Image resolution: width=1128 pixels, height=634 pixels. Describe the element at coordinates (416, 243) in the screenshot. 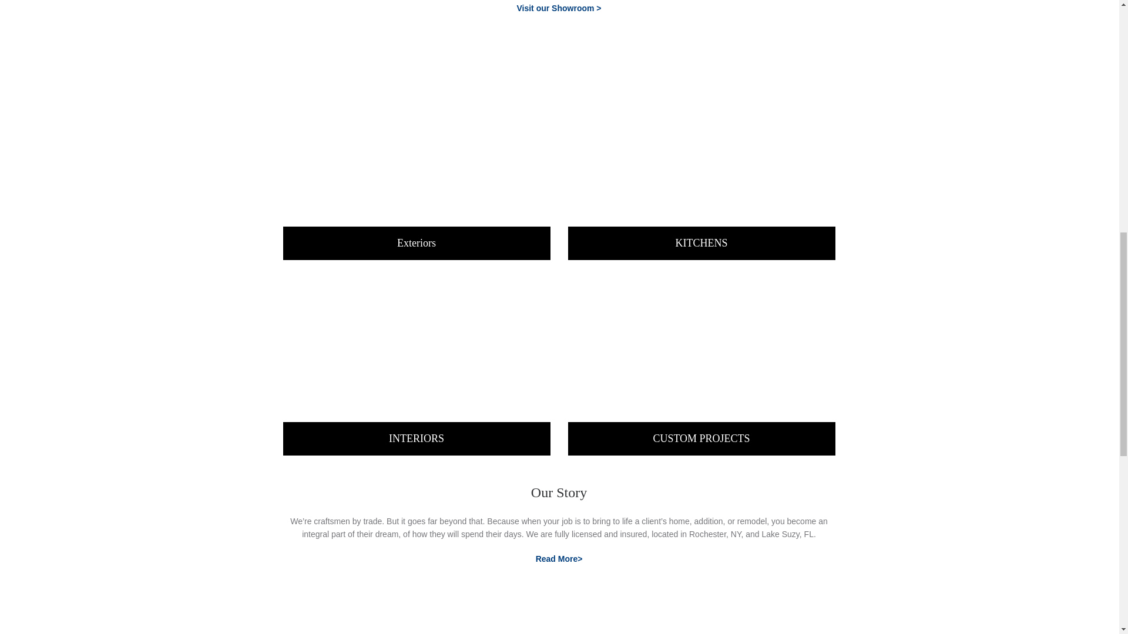

I see `Exteriors` at that location.